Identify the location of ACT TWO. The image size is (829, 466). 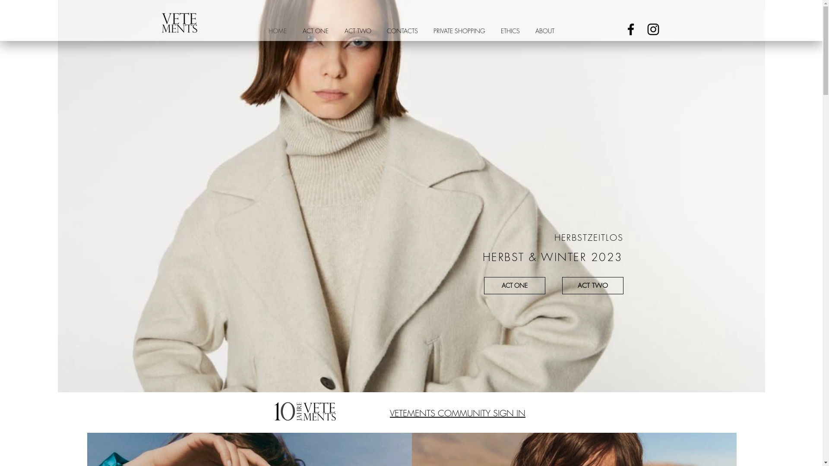
(593, 286).